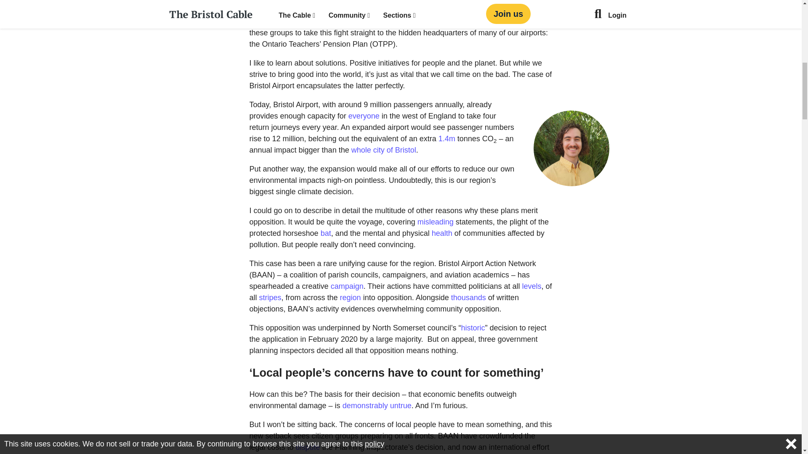 The width and height of the screenshot is (808, 454). What do you see at coordinates (447, 139) in the screenshot?
I see `1.4m` at bounding box center [447, 139].